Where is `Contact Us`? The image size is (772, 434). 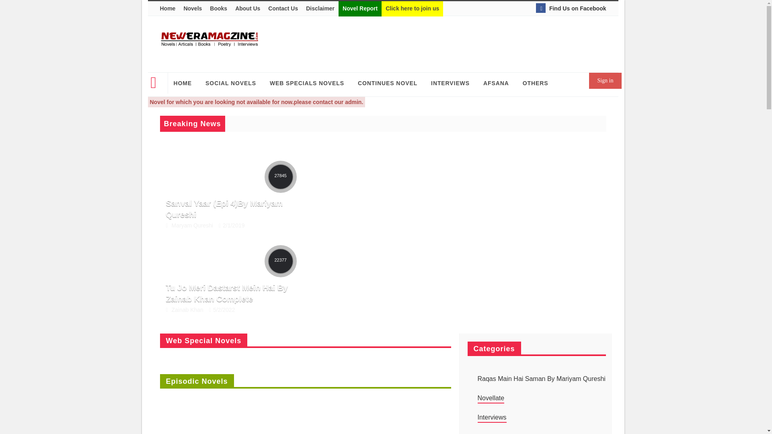 Contact Us is located at coordinates (283, 9).